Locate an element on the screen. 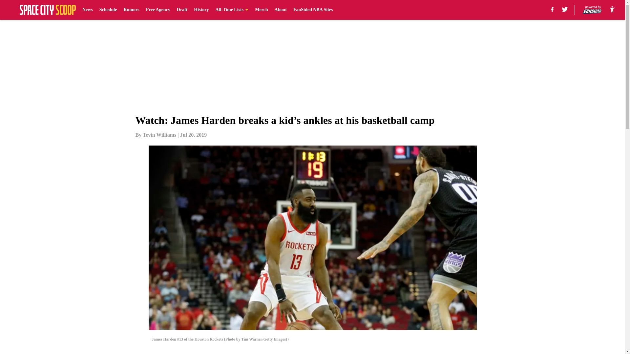  All-Time Lists is located at coordinates (232, 10).